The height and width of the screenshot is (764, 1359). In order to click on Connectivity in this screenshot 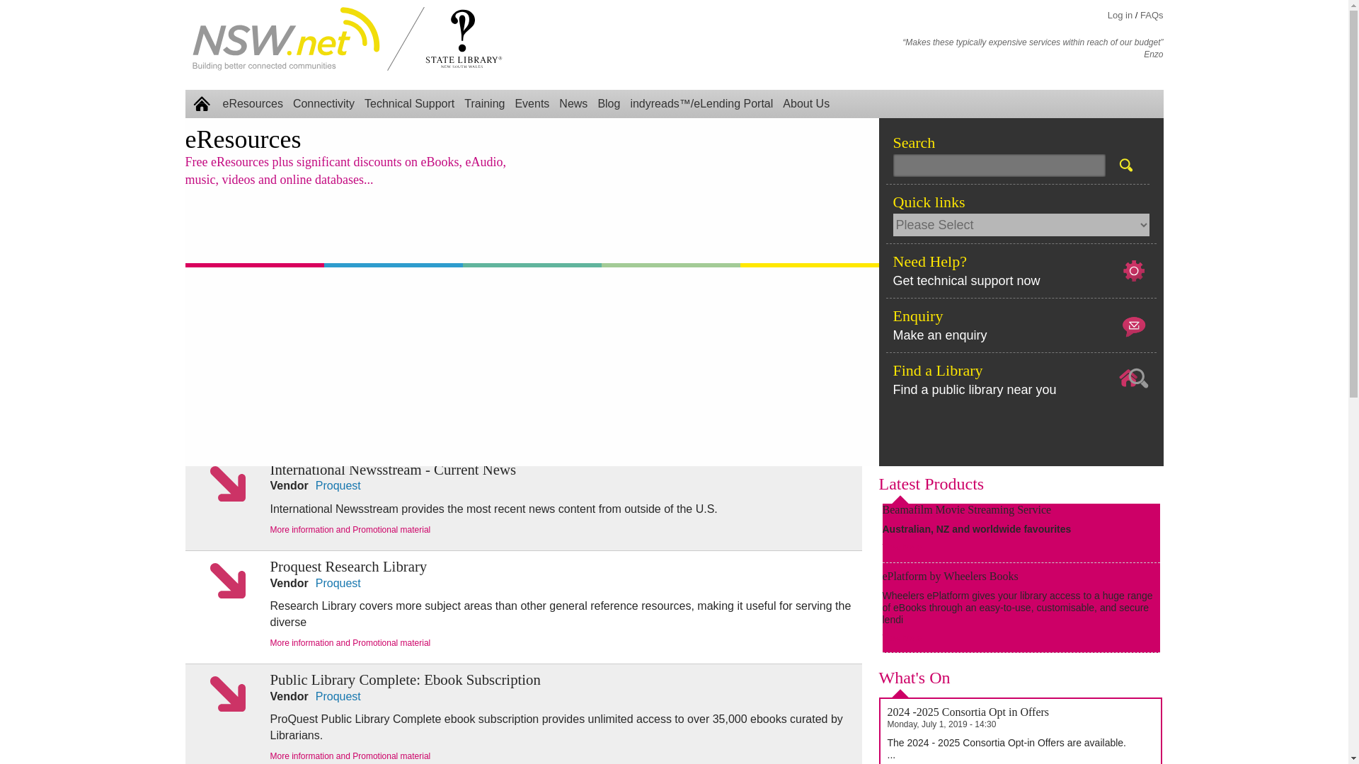, I will do `click(324, 104)`.